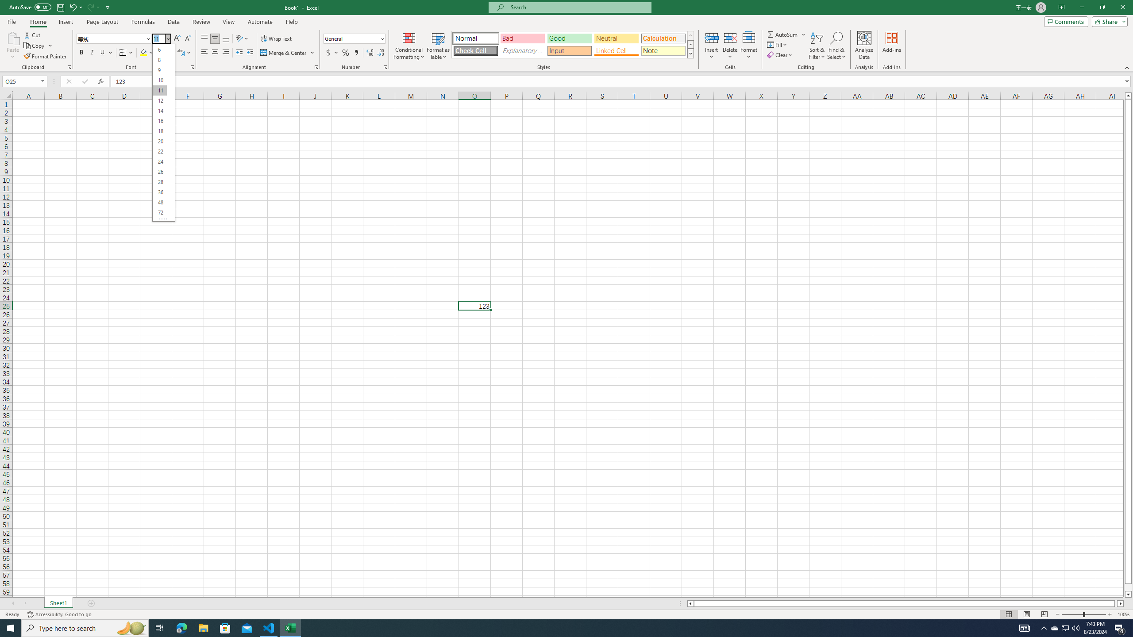 The width and height of the screenshot is (1133, 637). Describe the element at coordinates (730, 38) in the screenshot. I see `Delete Cells...` at that location.